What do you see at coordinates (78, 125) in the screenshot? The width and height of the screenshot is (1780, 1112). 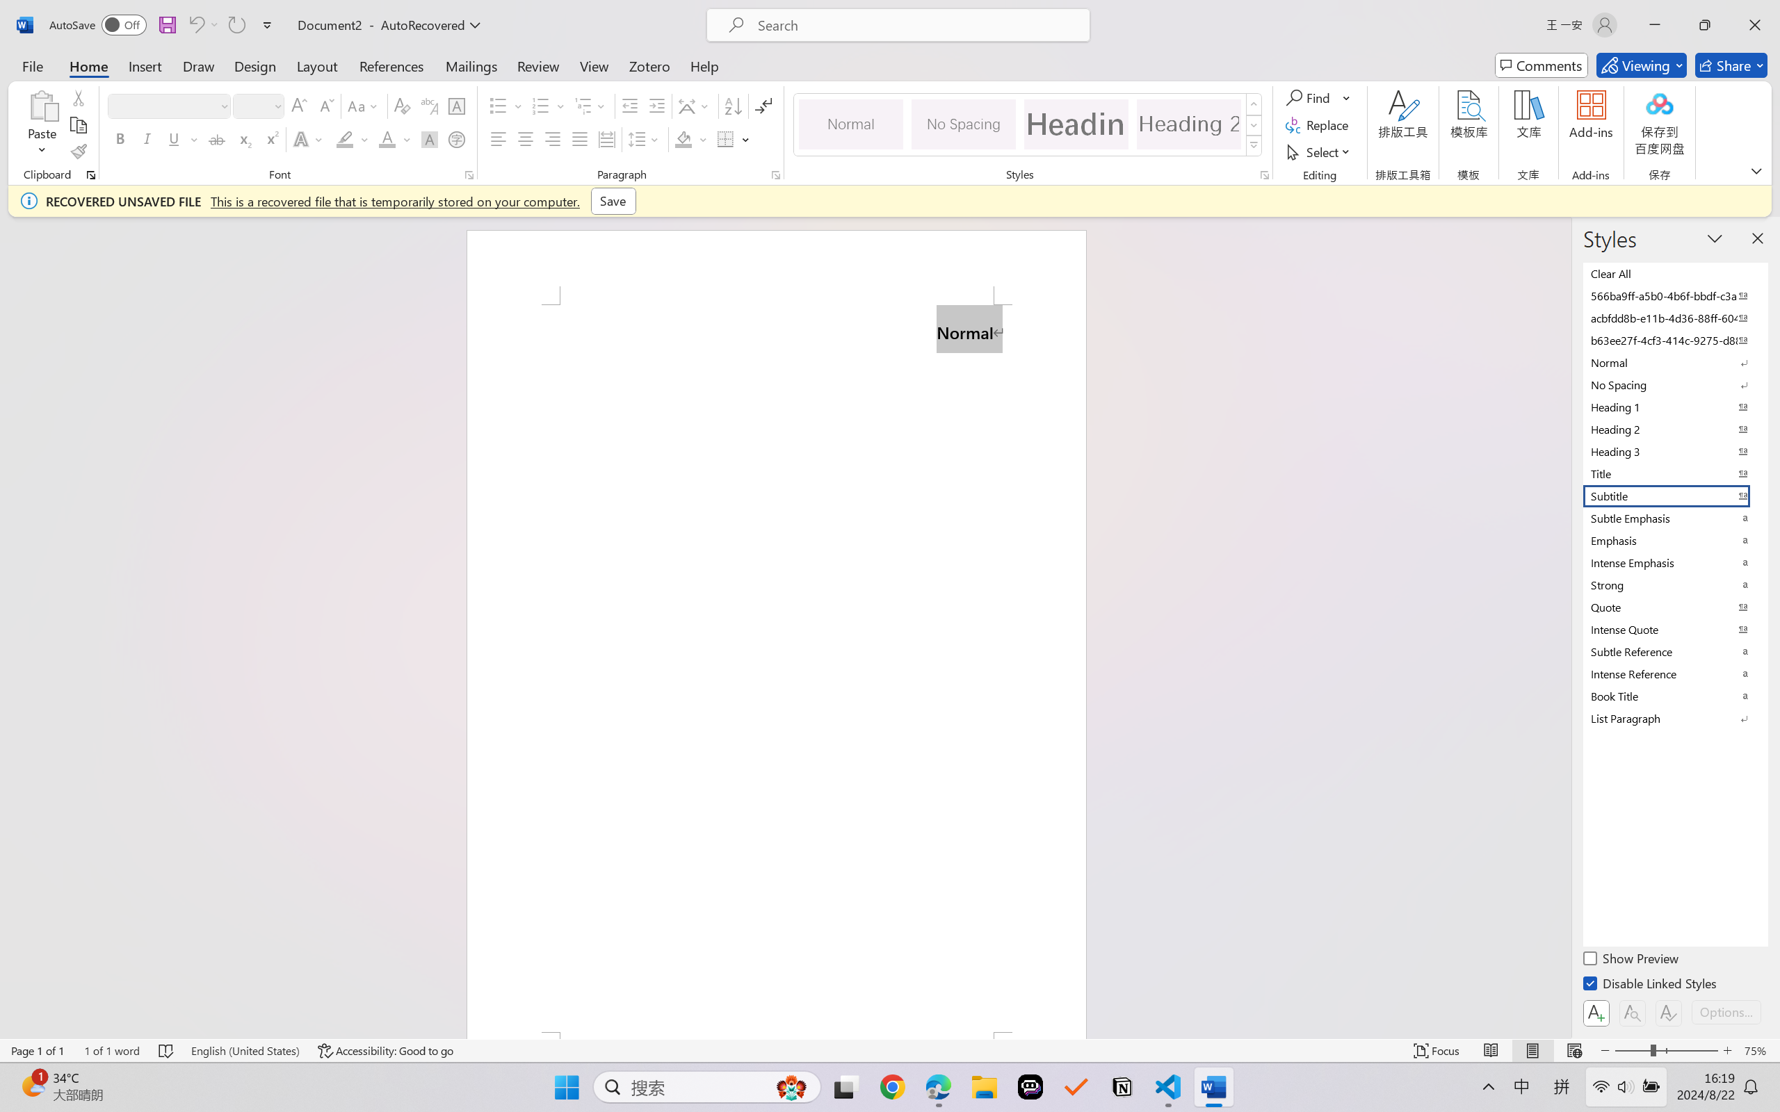 I see `Copy` at bounding box center [78, 125].